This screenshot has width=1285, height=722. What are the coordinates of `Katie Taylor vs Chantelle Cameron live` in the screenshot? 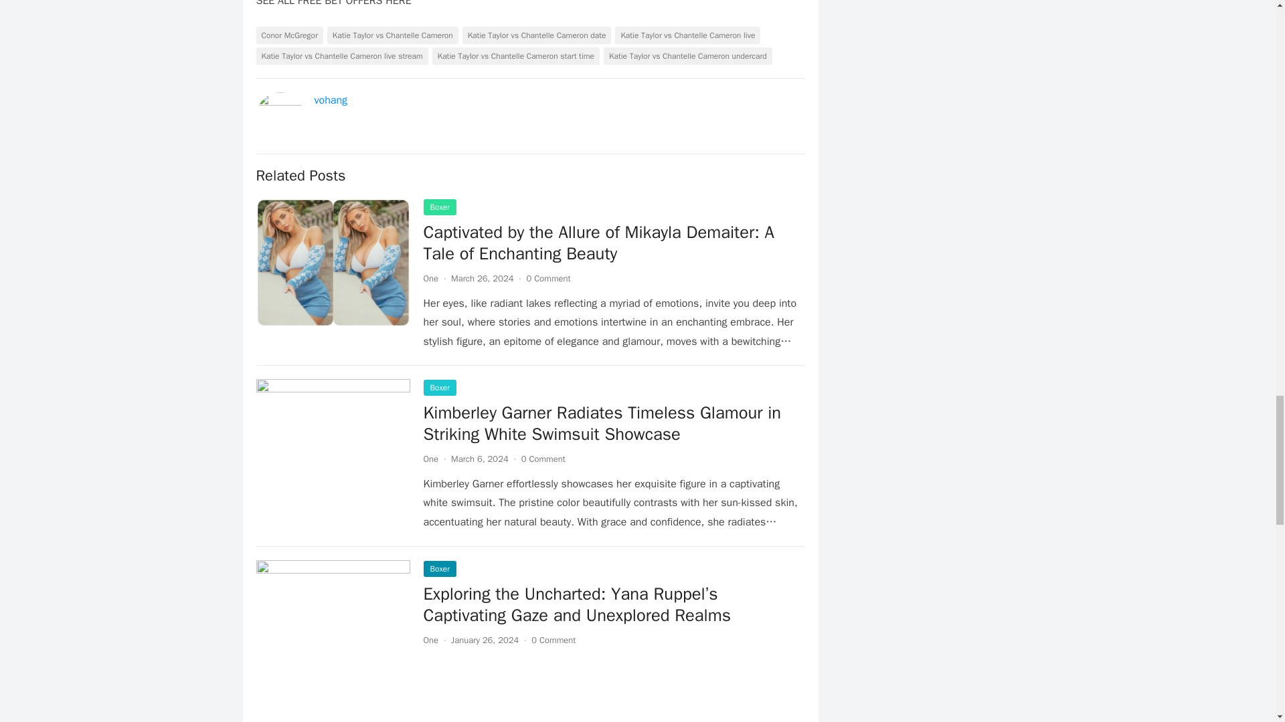 It's located at (688, 35).